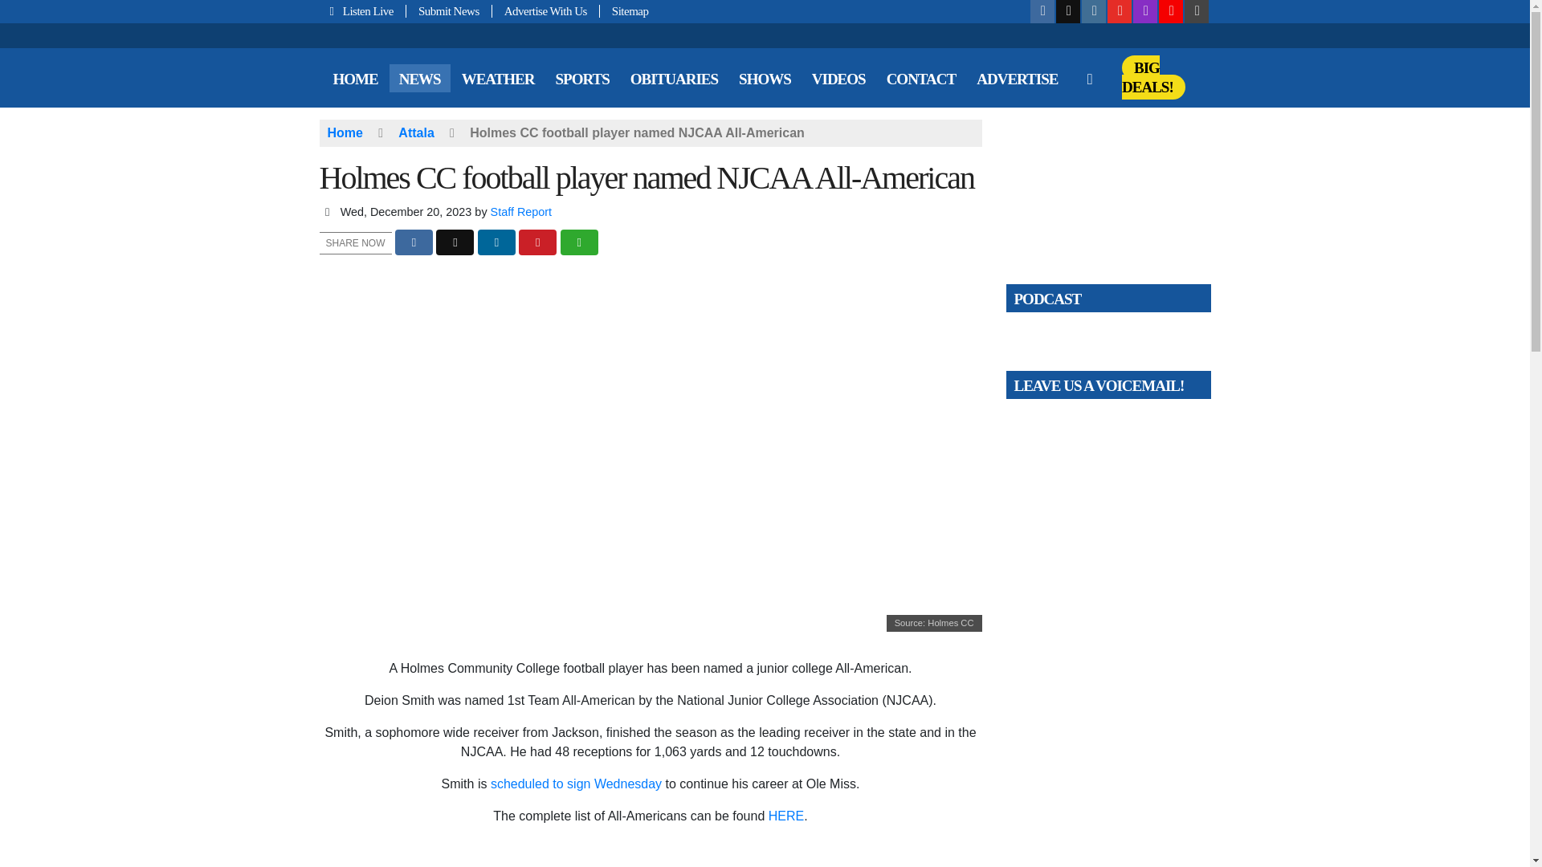 The image size is (1542, 867). Describe the element at coordinates (1094, 11) in the screenshot. I see `Follow us on Instagram` at that location.